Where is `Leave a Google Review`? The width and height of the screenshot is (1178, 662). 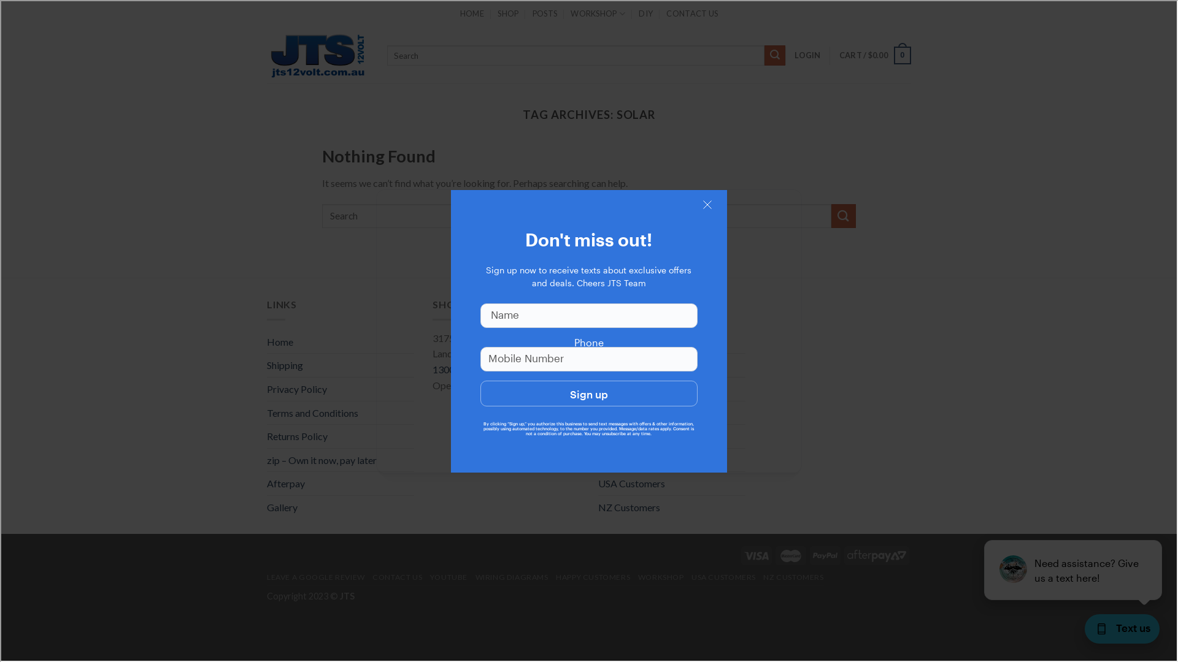
Leave a Google Review is located at coordinates (647, 342).